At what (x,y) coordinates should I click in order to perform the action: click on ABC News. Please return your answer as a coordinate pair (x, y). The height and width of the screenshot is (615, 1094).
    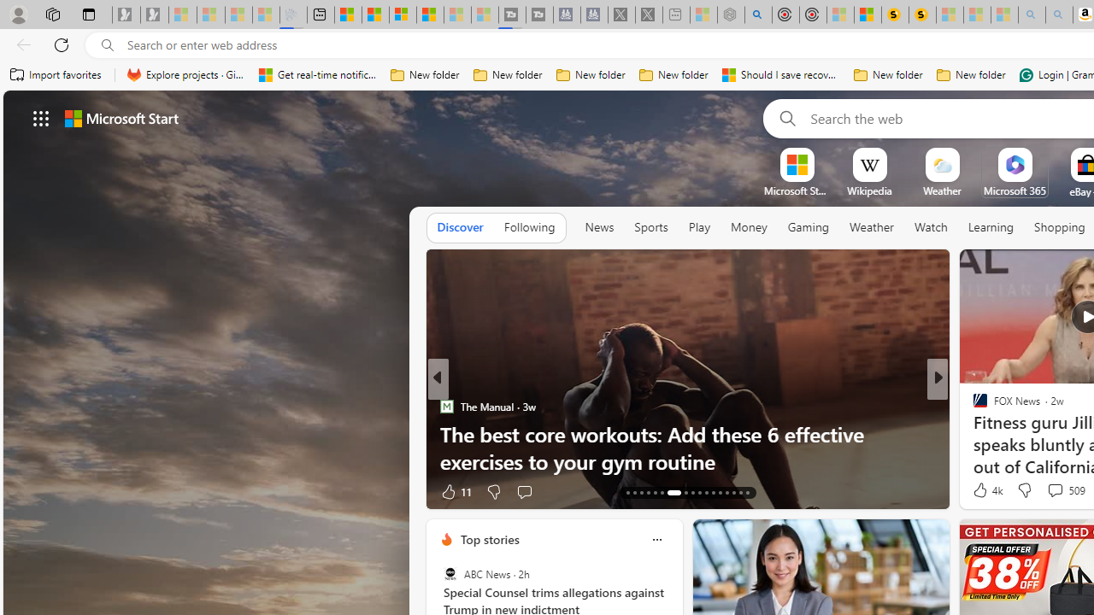
    Looking at the image, I should click on (450, 574).